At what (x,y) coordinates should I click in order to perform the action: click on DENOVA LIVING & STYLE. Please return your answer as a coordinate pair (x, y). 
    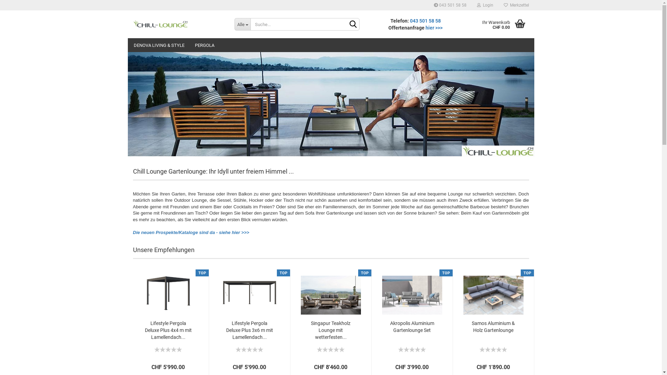
    Looking at the image, I should click on (159, 45).